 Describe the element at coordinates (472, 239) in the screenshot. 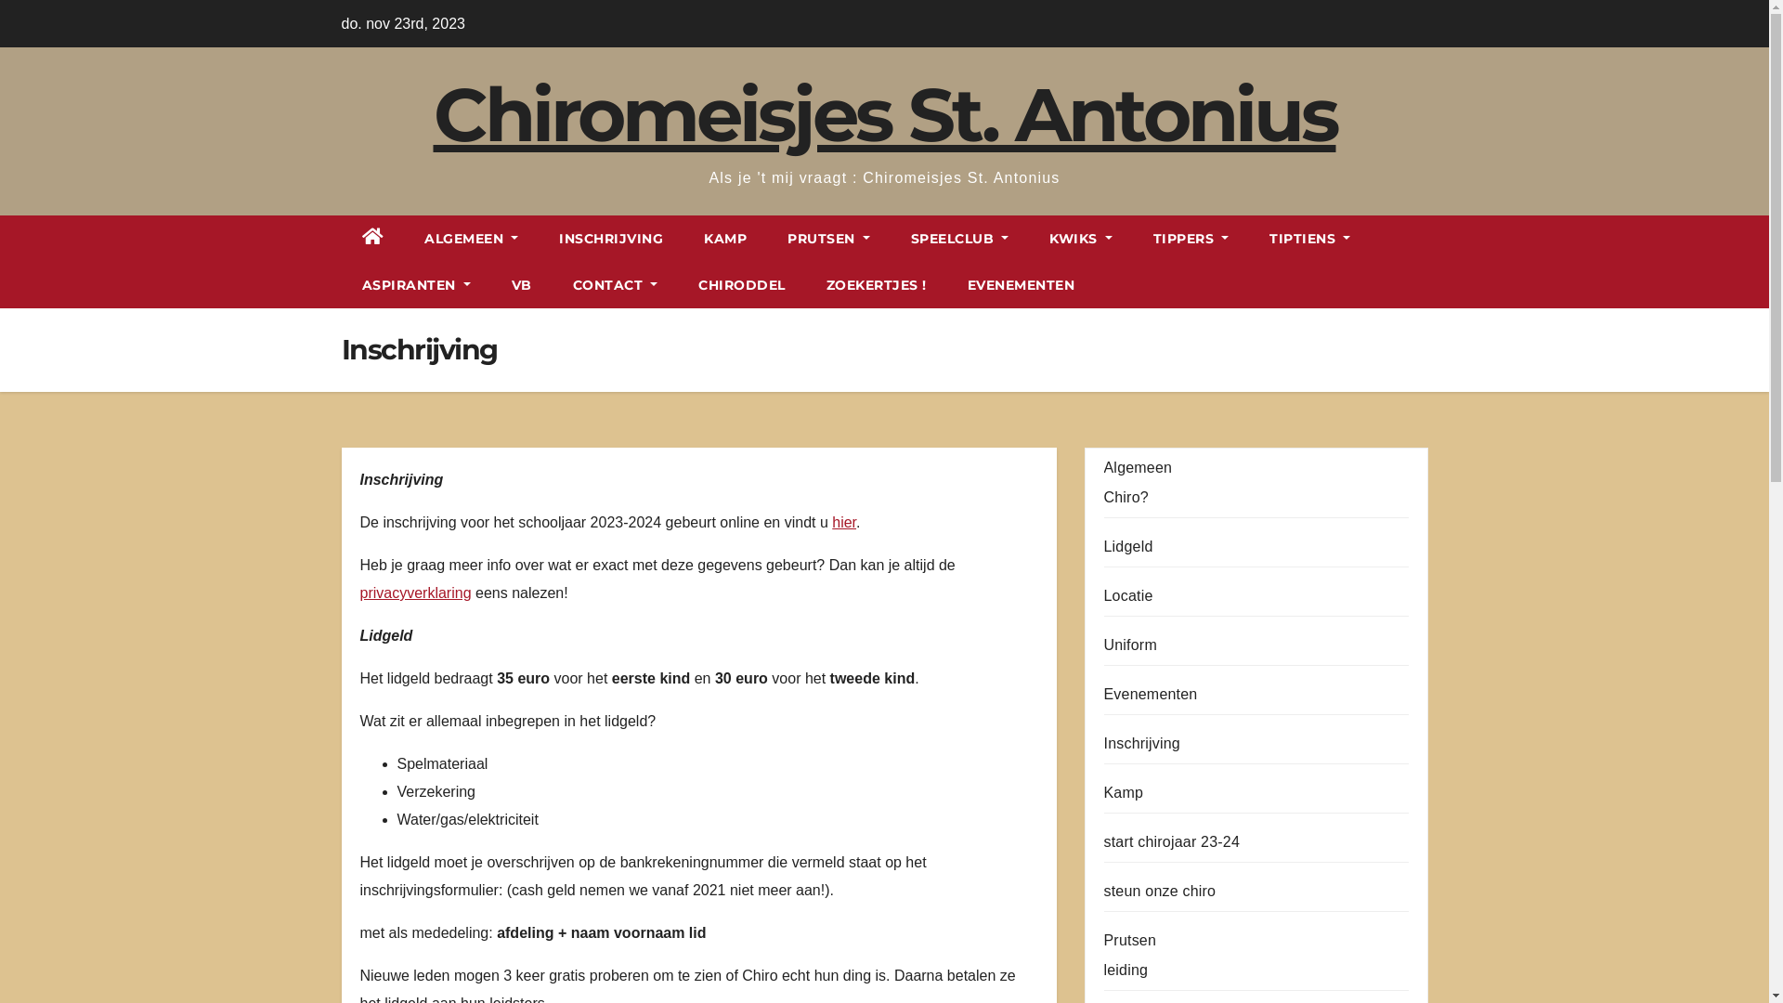

I see `ALGEMEEN` at that location.